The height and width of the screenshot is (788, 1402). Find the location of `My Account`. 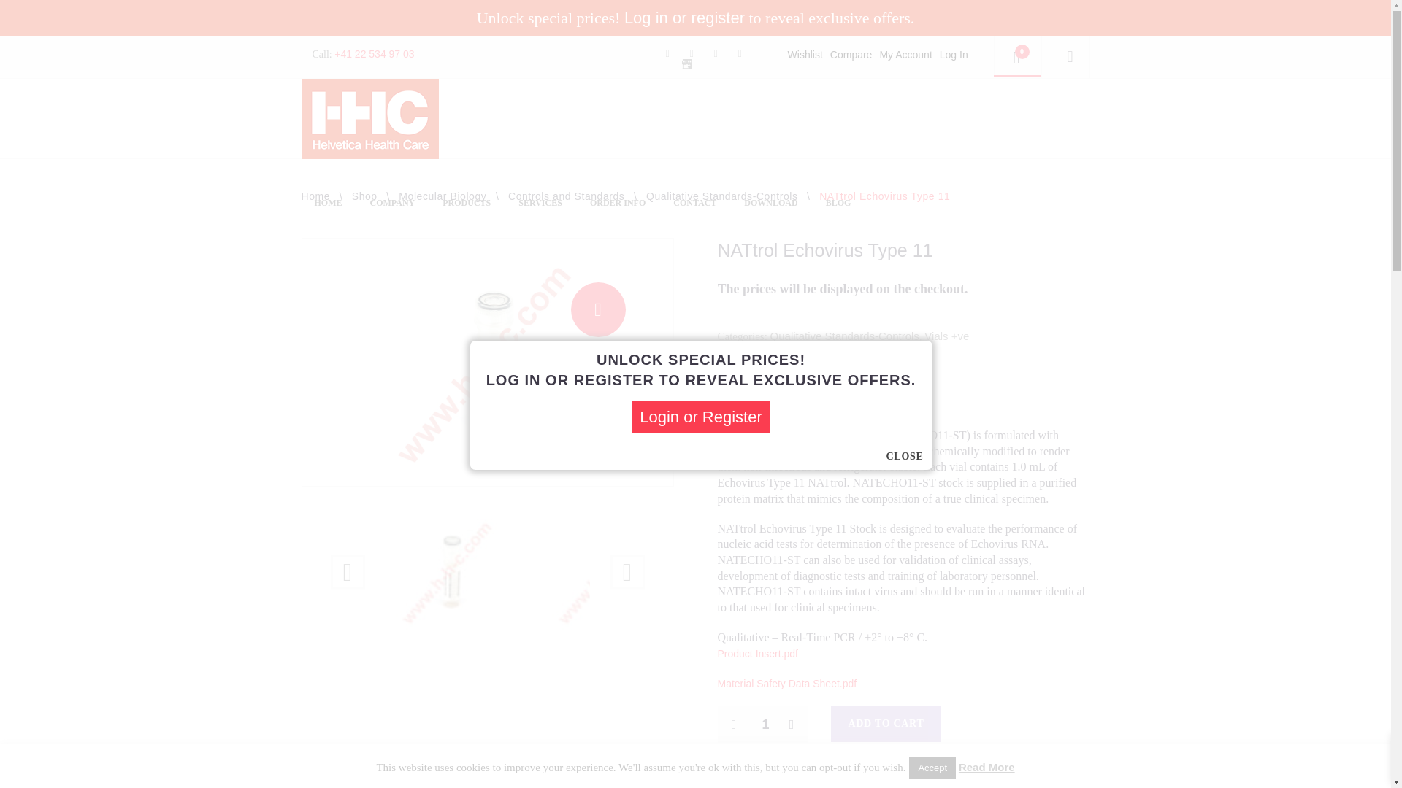

My Account is located at coordinates (905, 54).